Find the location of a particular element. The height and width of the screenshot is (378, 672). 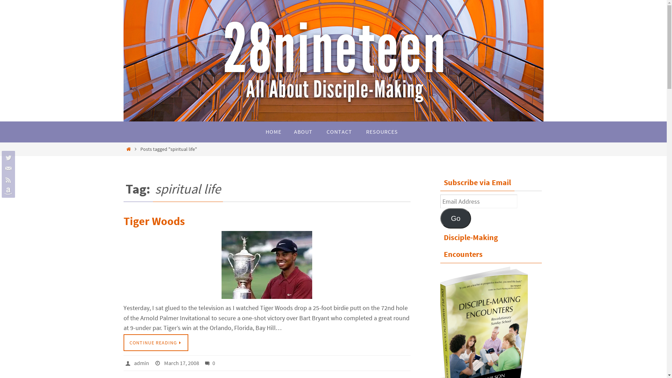

Tiger Woods is located at coordinates (154, 221).